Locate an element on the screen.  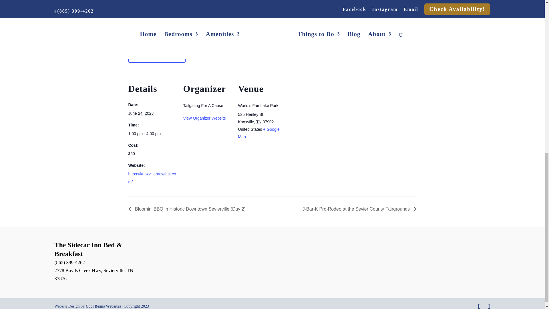
Tennessee is located at coordinates (259, 122).